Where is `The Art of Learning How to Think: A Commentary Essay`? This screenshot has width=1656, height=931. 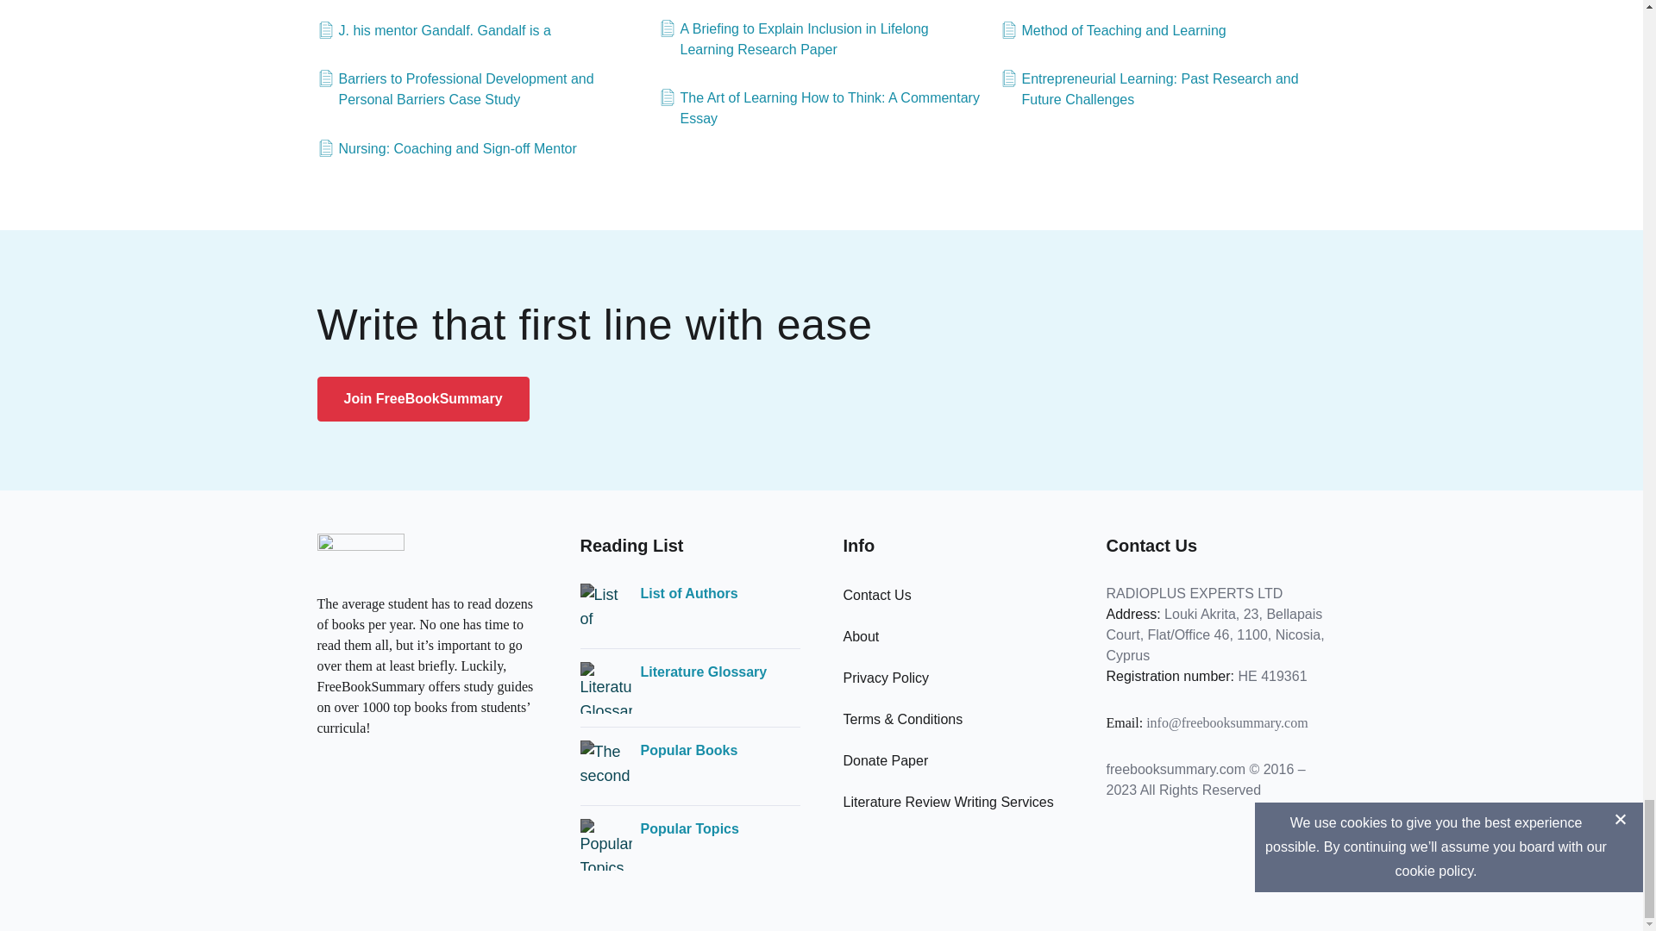
The Art of Learning How to Think: A Commentary Essay is located at coordinates (822, 109).